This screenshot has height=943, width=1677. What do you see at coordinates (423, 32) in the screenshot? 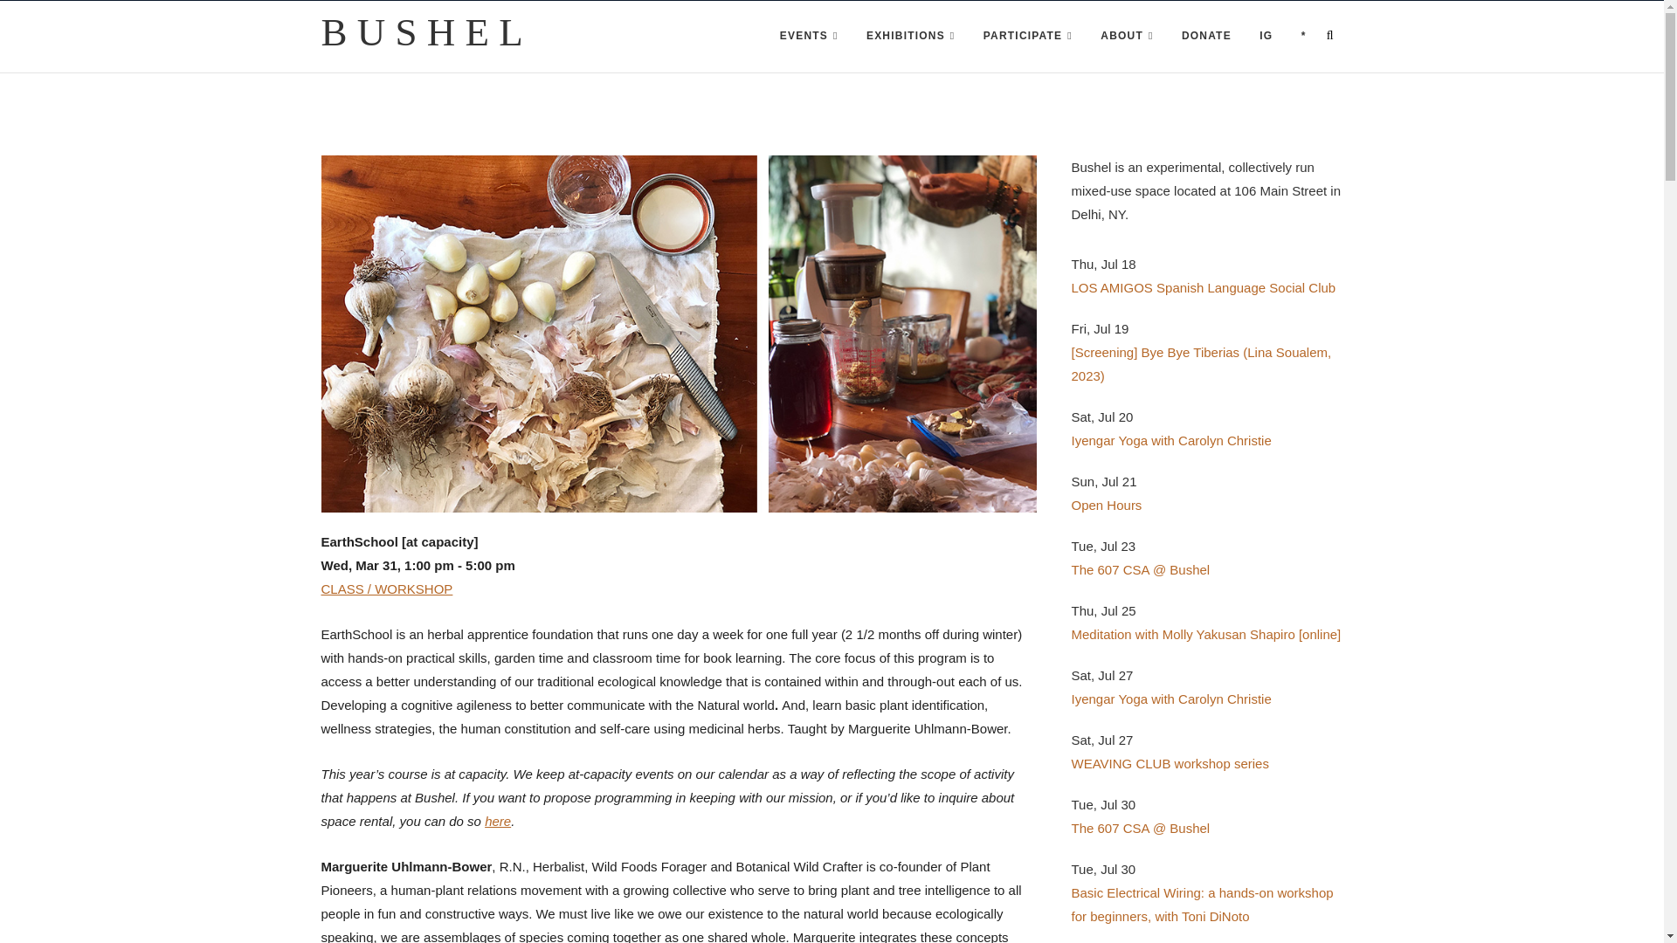
I see `B U S H E L` at bounding box center [423, 32].